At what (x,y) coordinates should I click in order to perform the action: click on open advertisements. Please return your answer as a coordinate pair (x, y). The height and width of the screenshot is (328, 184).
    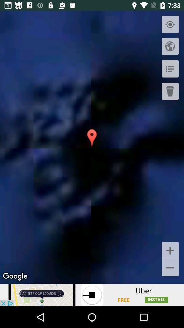
    Looking at the image, I should click on (92, 295).